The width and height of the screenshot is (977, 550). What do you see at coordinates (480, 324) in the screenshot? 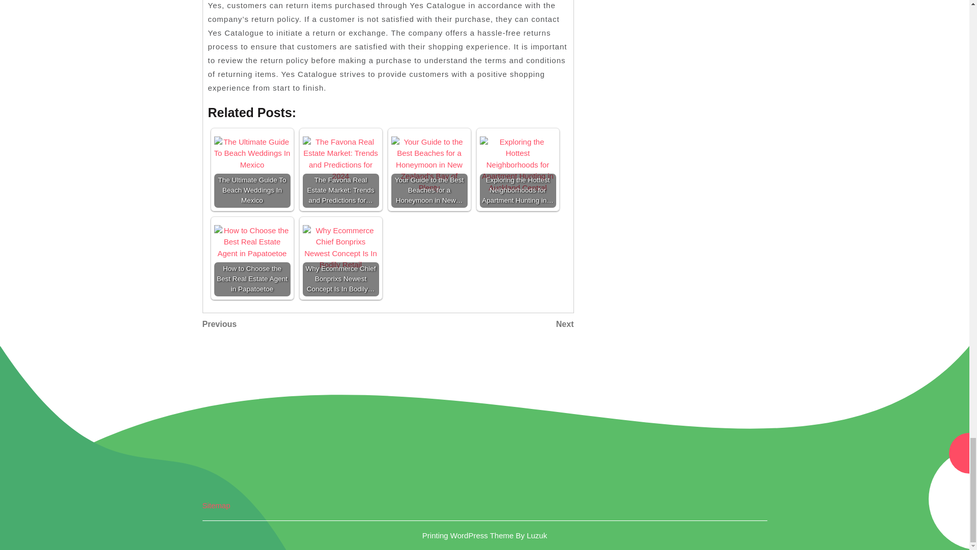
I see `How to Choose the Best Real Estate Agent in Papatoetoe` at bounding box center [480, 324].